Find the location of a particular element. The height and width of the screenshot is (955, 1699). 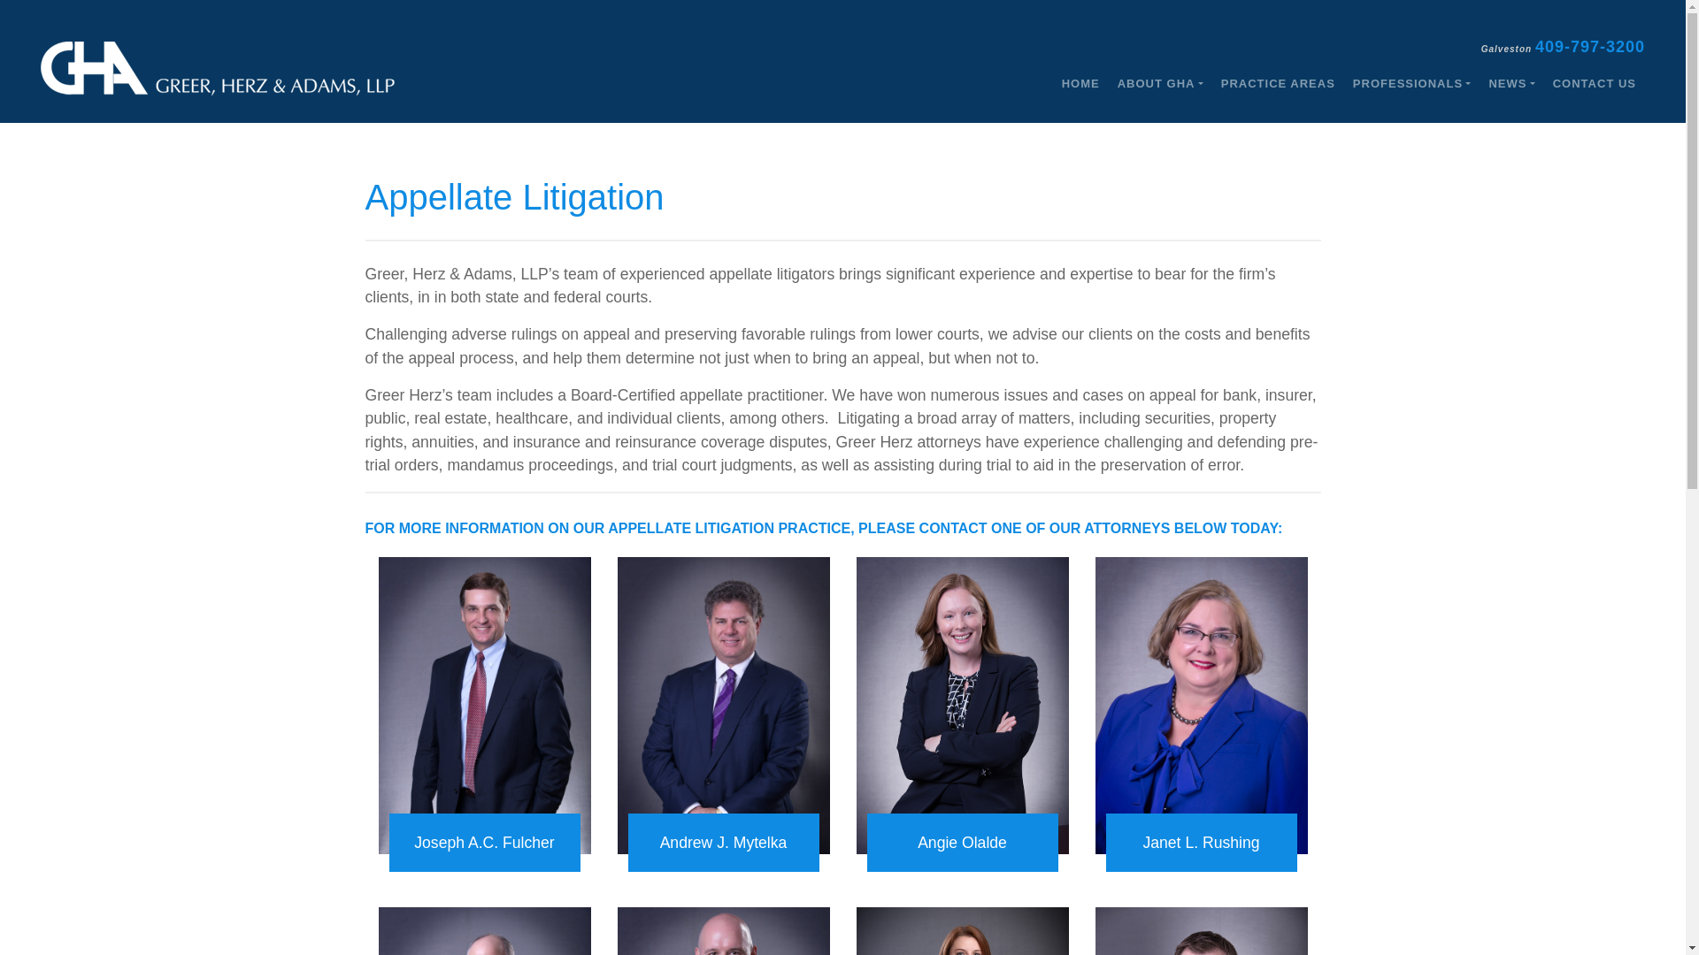

Professionals is located at coordinates (1411, 84).